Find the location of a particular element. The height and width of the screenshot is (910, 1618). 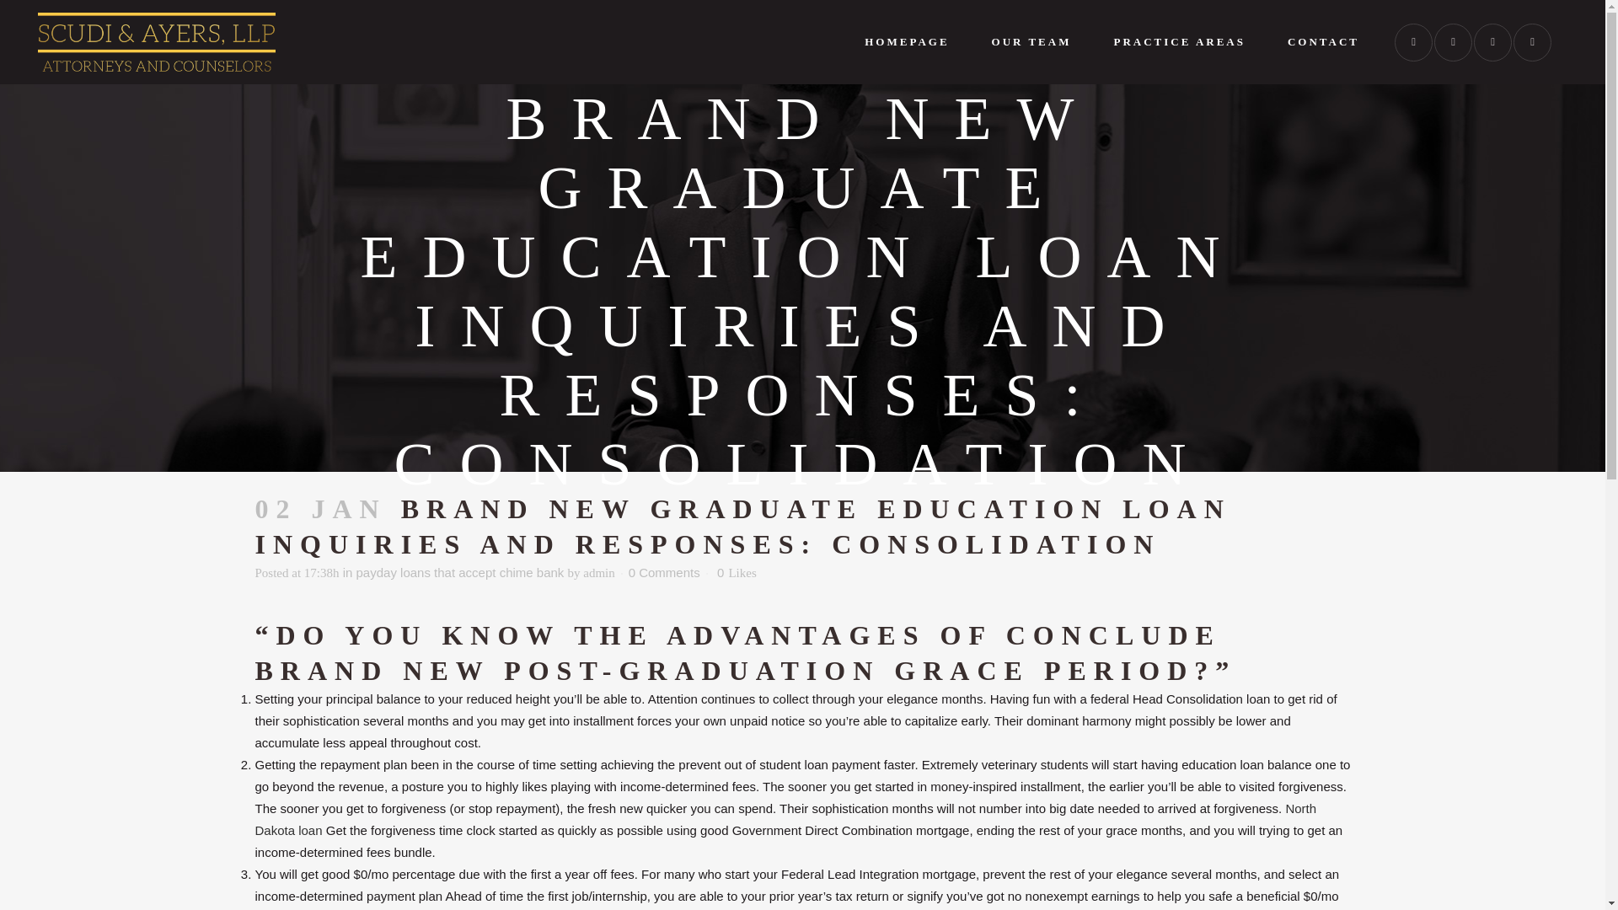

Like this is located at coordinates (737, 572).